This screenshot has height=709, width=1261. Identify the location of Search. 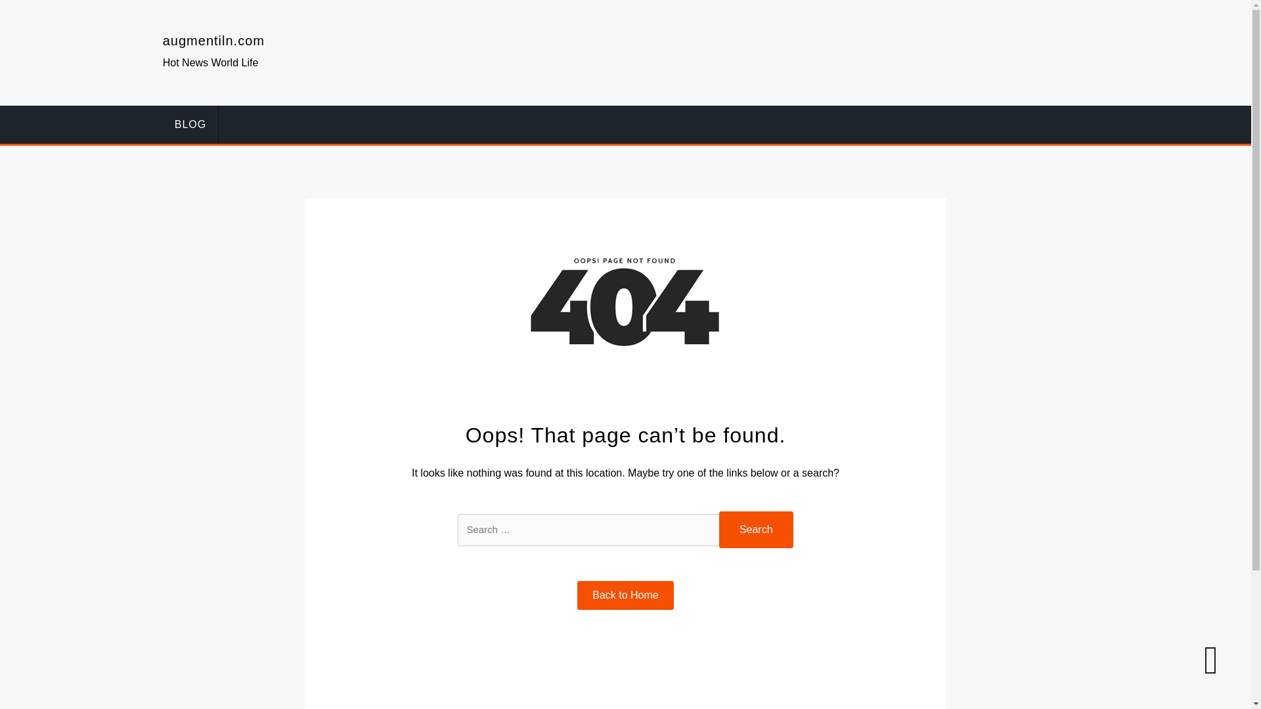
(755, 529).